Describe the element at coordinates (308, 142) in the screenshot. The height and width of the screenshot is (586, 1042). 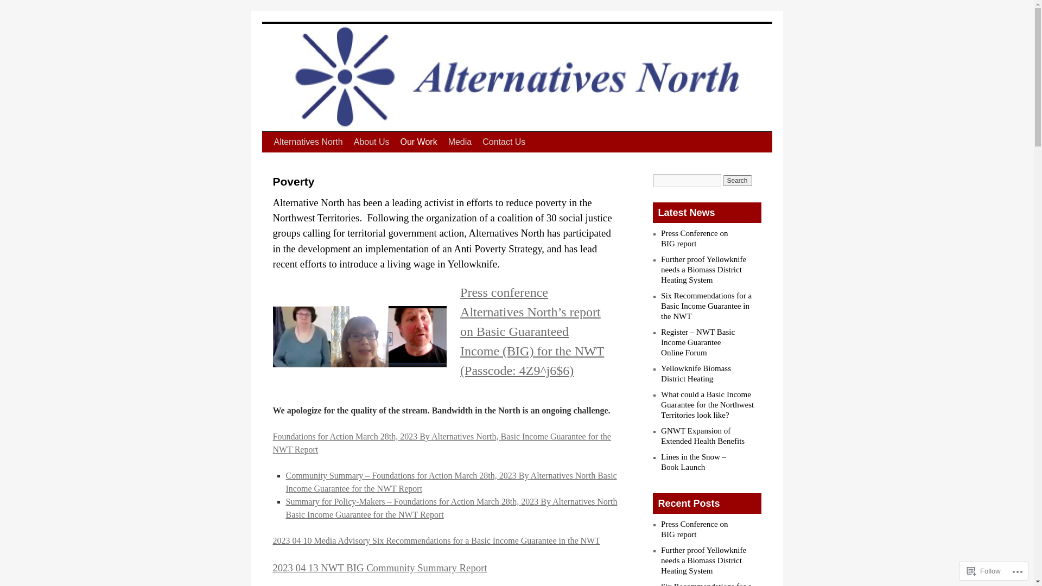
I see `Alternatives North` at that location.